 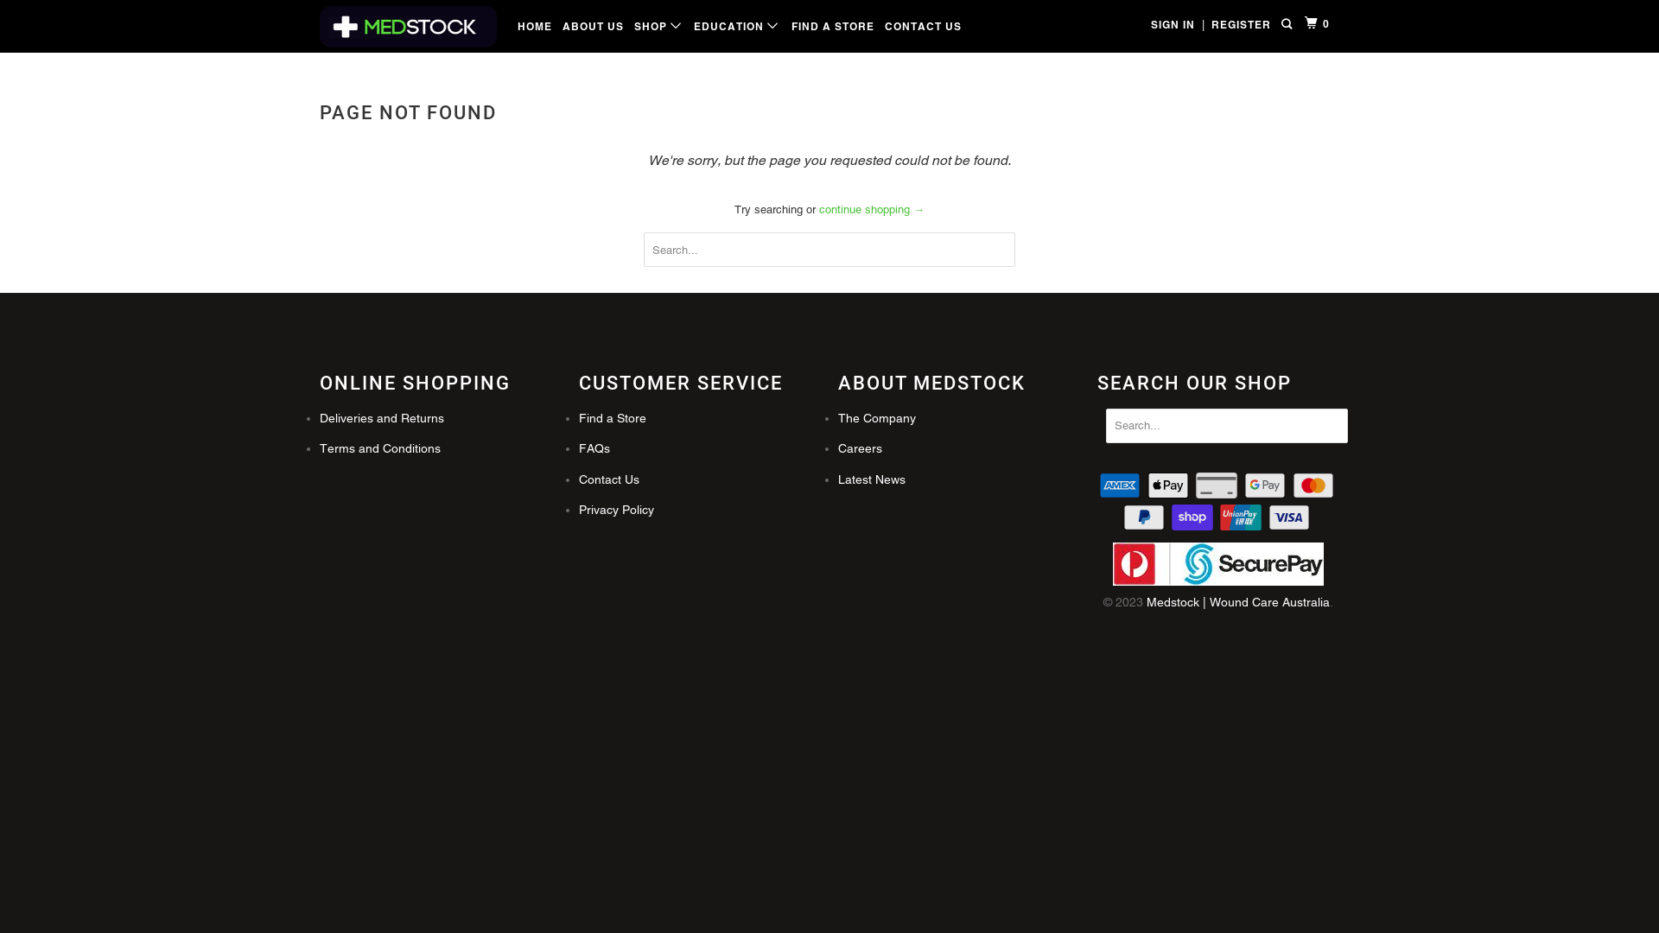 I want to click on Medstock | Wound Care Australia, so click(x=408, y=27).